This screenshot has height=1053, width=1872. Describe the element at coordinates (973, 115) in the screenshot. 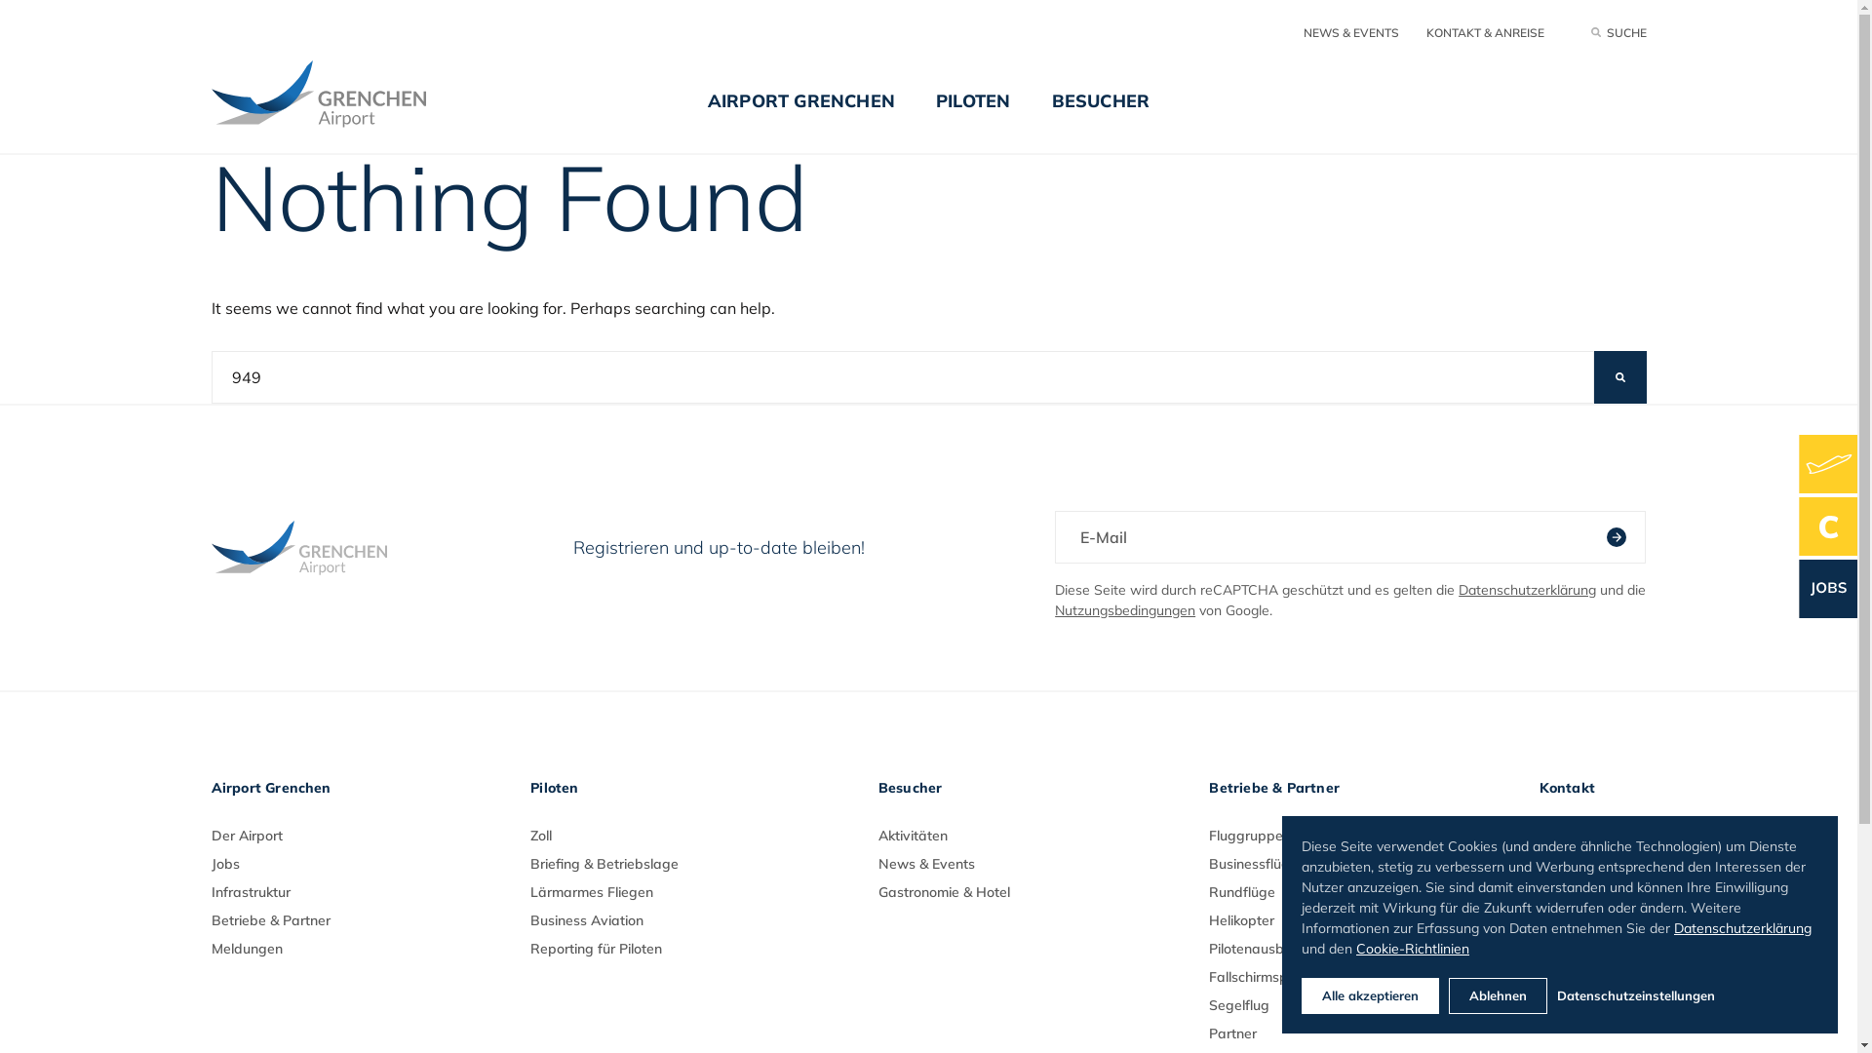

I see `PILOTEN` at that location.